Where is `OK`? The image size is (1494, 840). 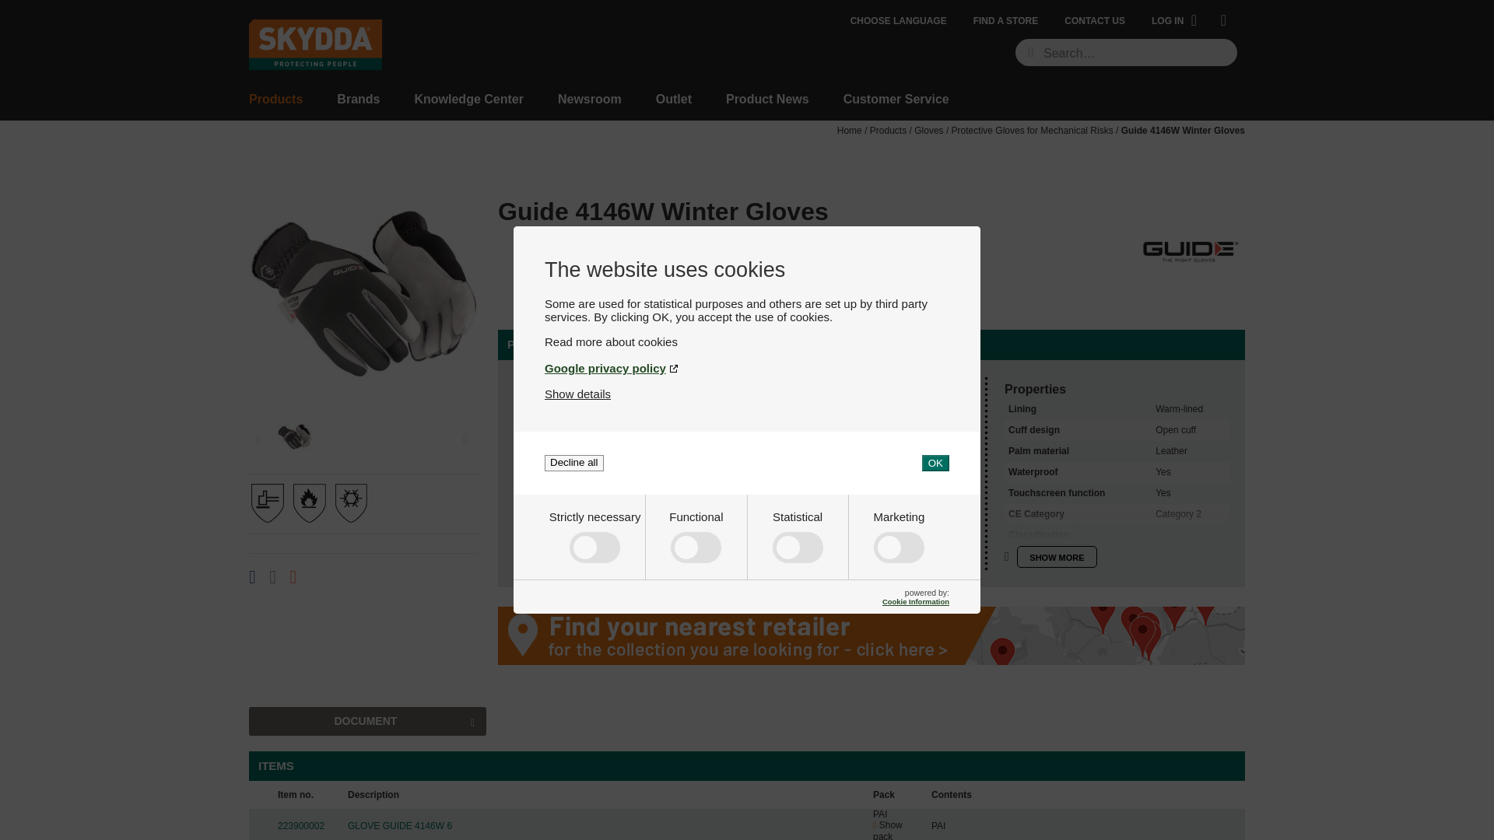 OK is located at coordinates (935, 463).